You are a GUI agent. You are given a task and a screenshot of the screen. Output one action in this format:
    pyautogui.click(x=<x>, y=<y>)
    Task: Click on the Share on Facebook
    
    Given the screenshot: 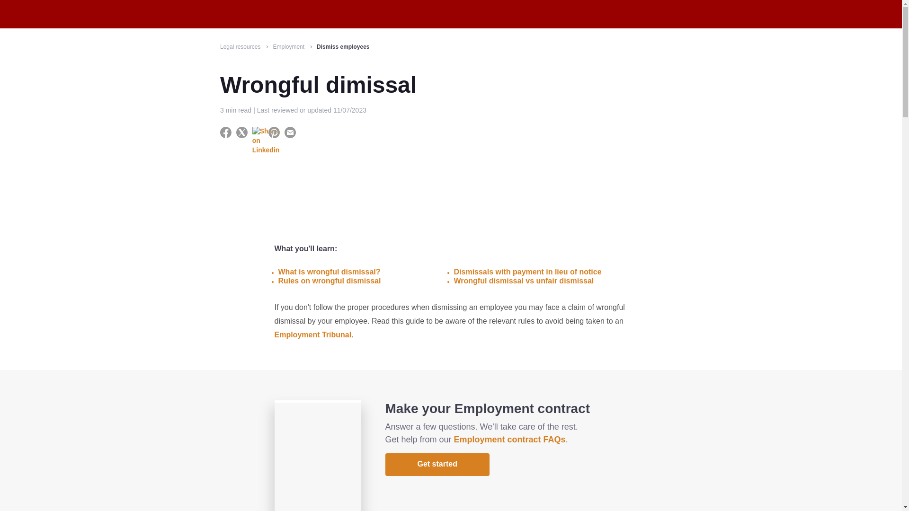 What is the action you would take?
    pyautogui.click(x=226, y=132)
    